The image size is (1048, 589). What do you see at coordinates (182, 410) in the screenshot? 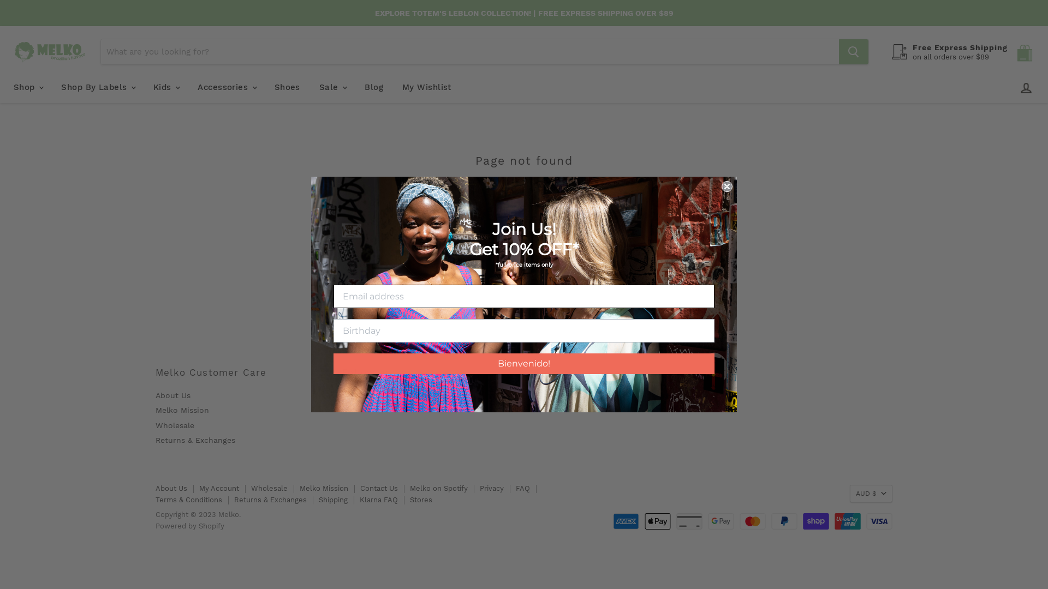
I see `Melko Mission` at bounding box center [182, 410].